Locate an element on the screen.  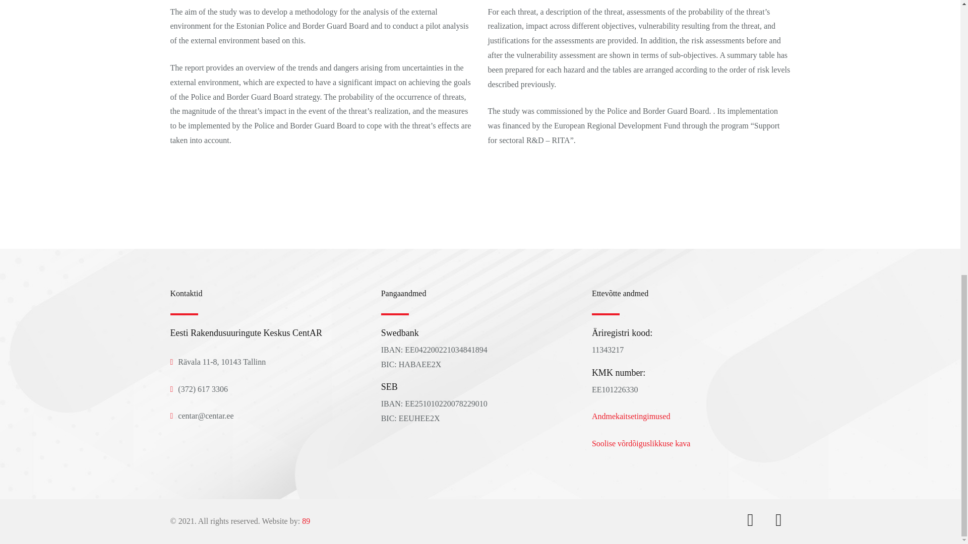
89 is located at coordinates (306, 521).